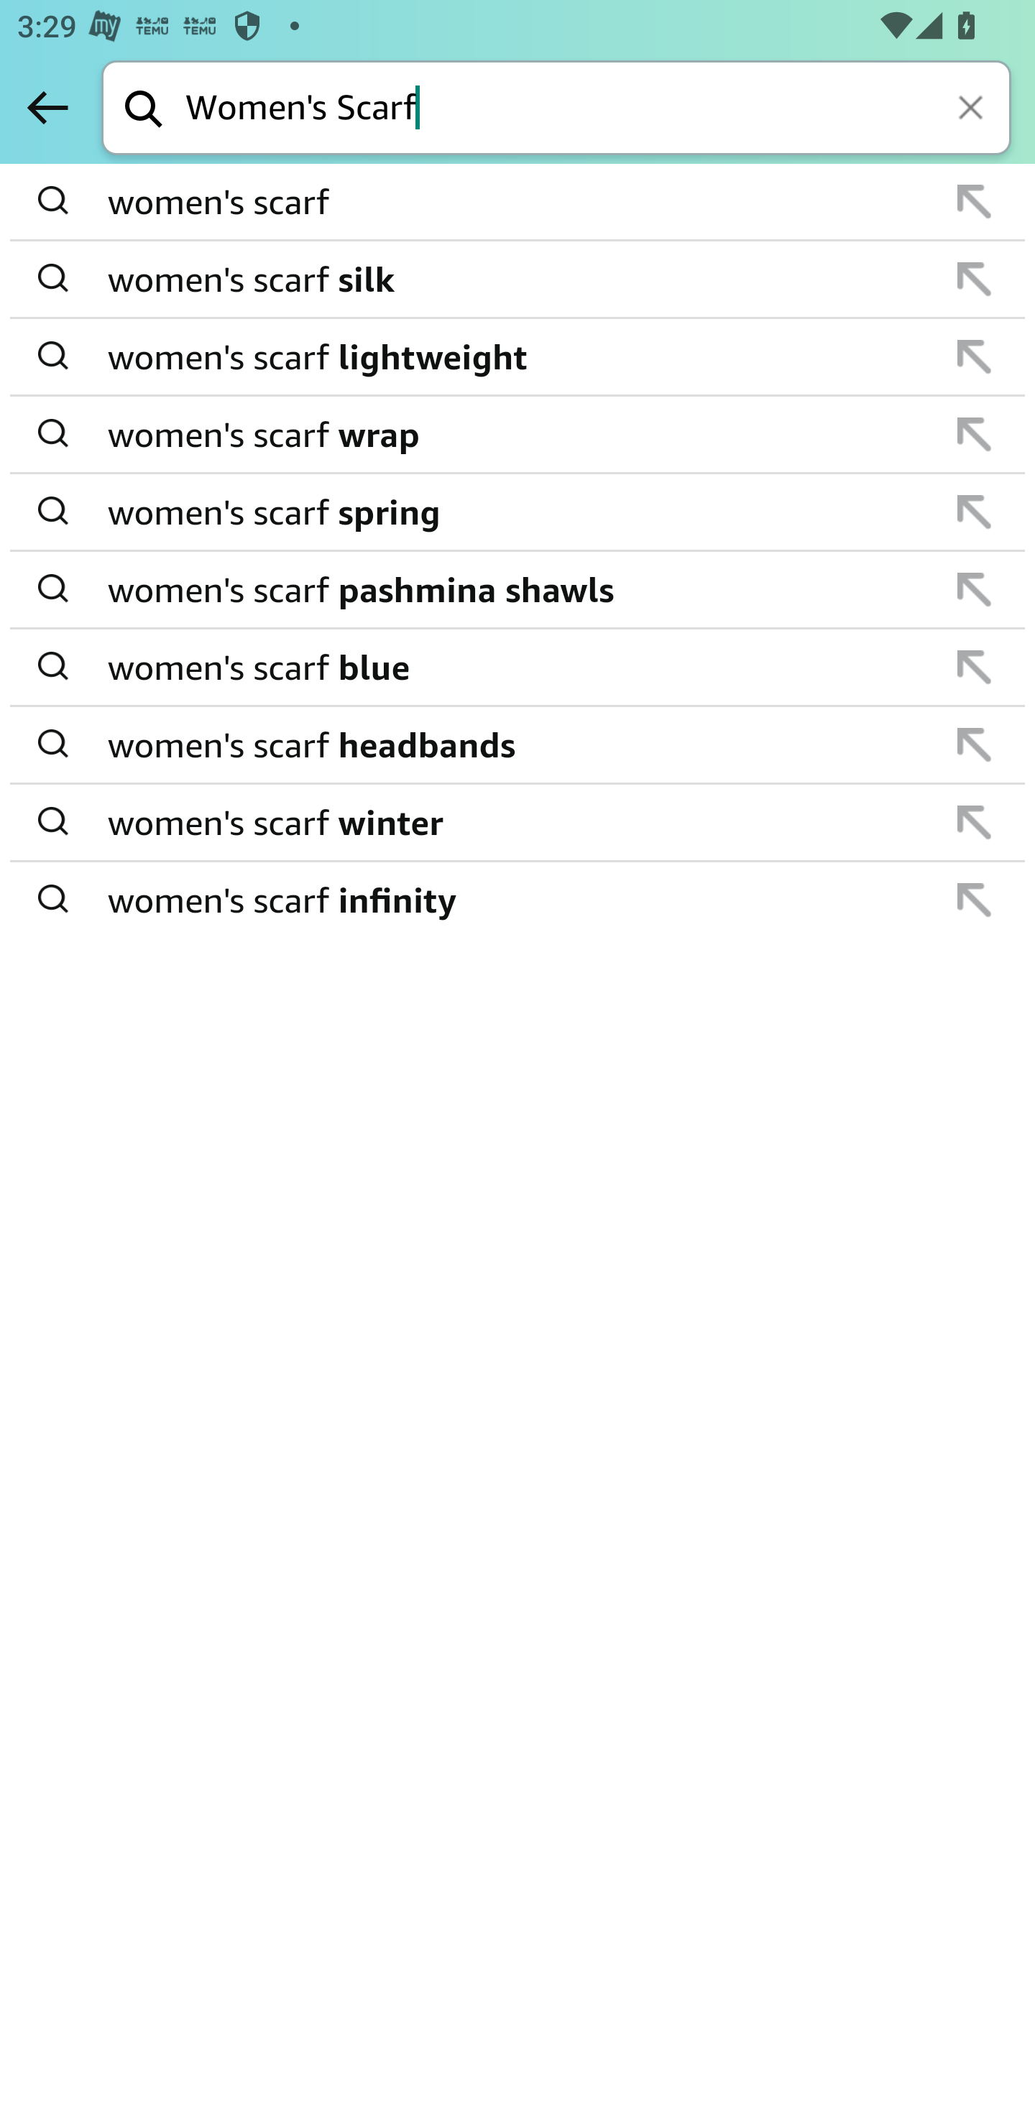 This screenshot has height=2127, width=1035. What do you see at coordinates (975, 512) in the screenshot?
I see `append suggestion` at bounding box center [975, 512].